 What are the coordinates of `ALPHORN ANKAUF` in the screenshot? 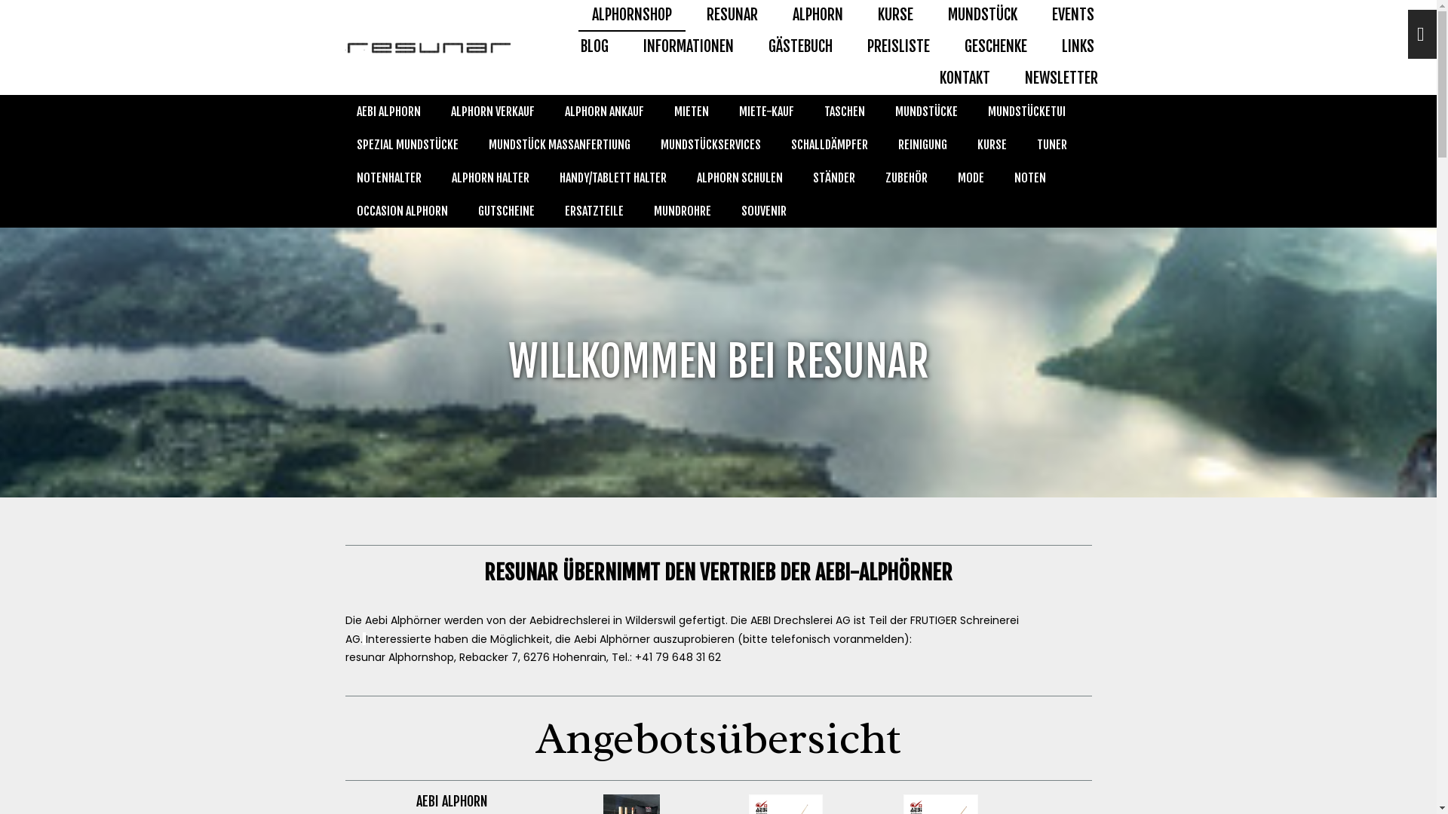 It's located at (603, 112).